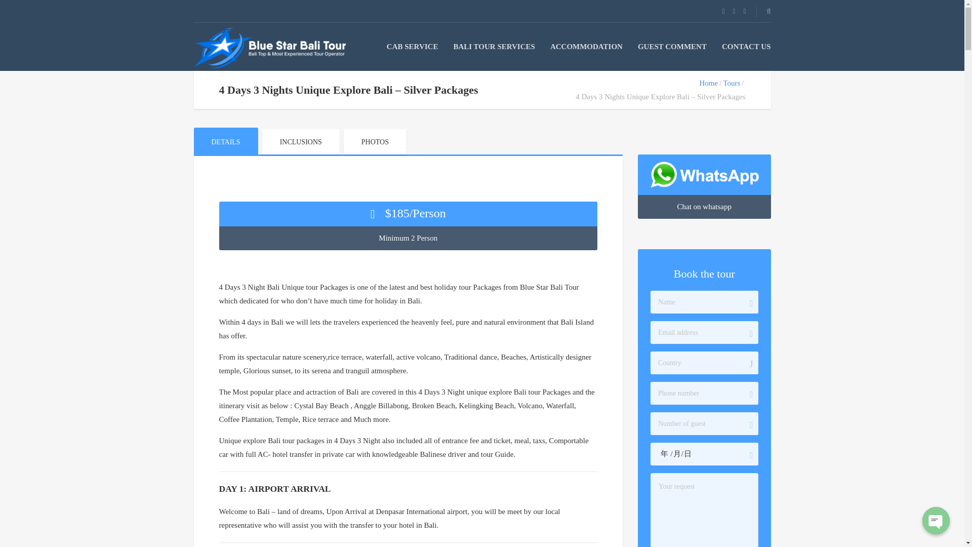  Describe the element at coordinates (494, 47) in the screenshot. I see `BALI TOUR SERVICES` at that location.